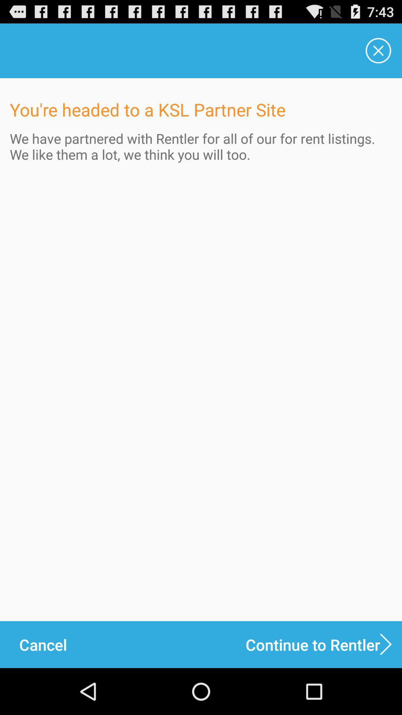 This screenshot has height=715, width=402. I want to click on turn on item to the left of continue to rentler item, so click(43, 644).